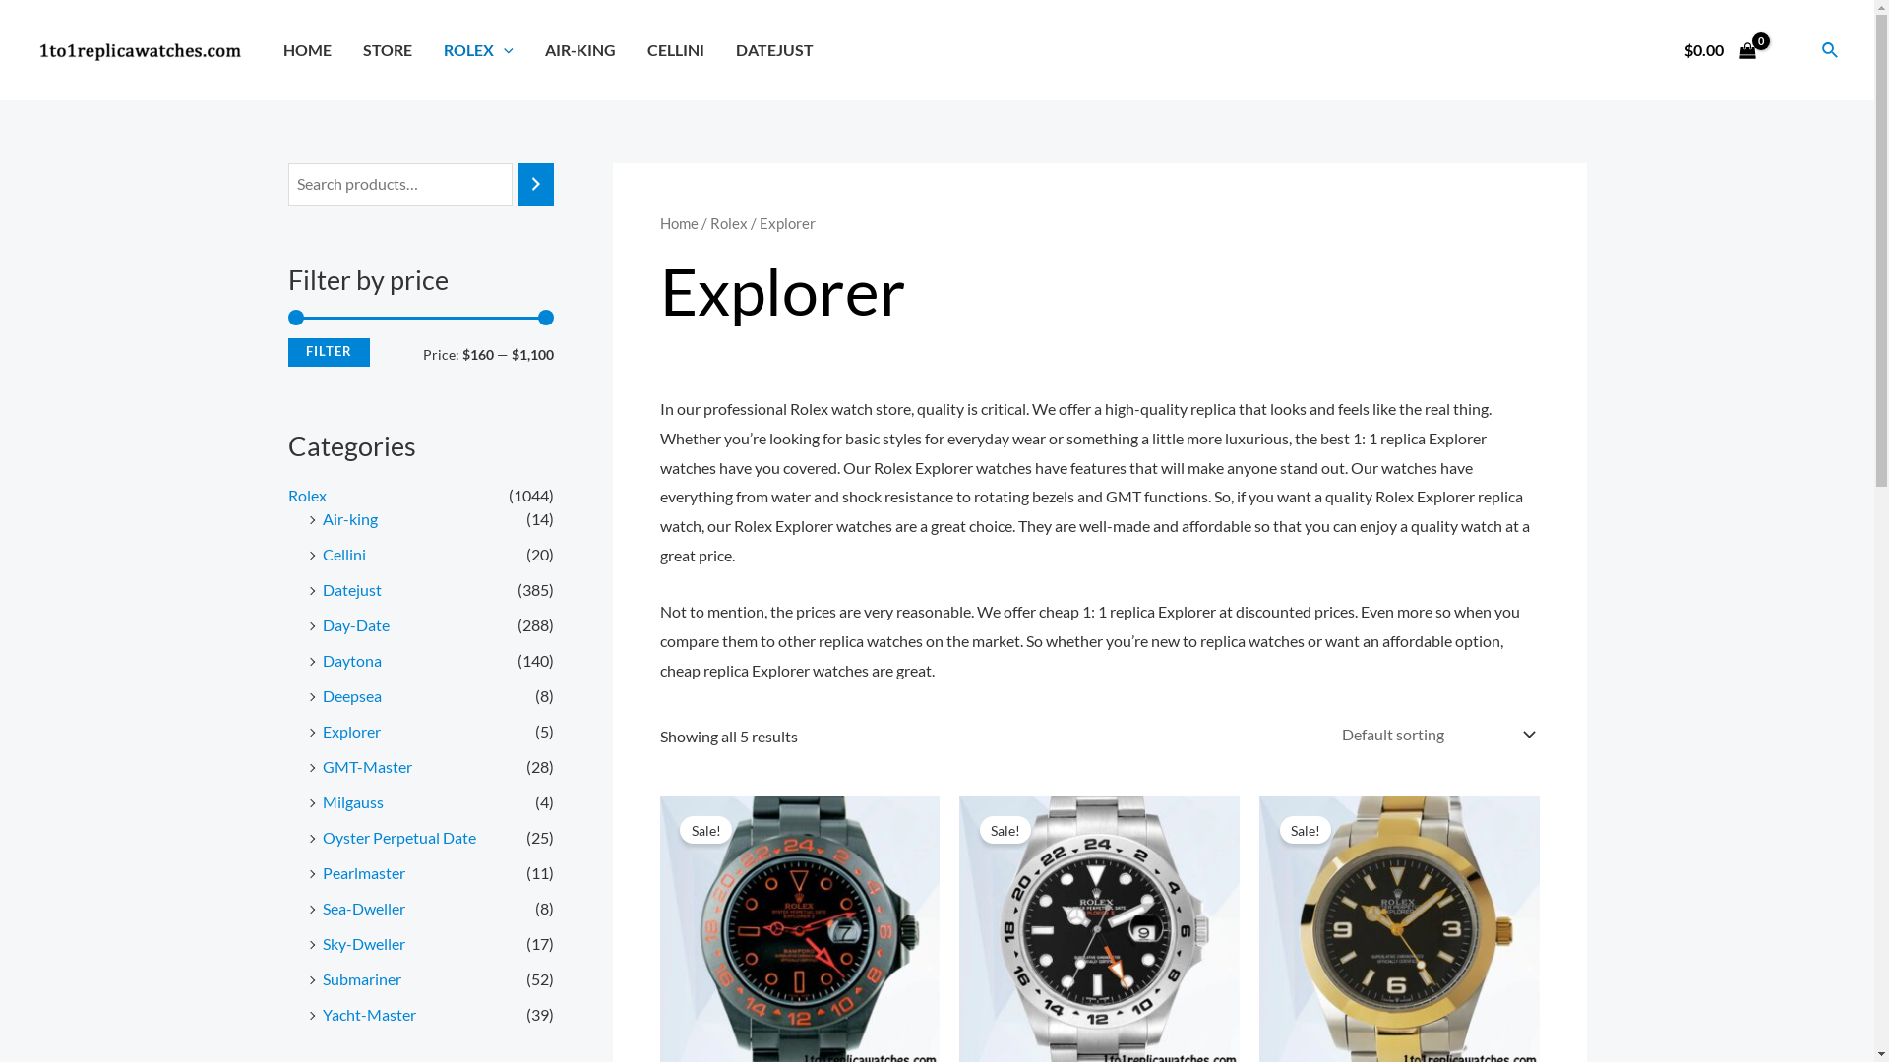 The height and width of the screenshot is (1062, 1889). What do you see at coordinates (350, 519) in the screenshot?
I see `Air-king` at bounding box center [350, 519].